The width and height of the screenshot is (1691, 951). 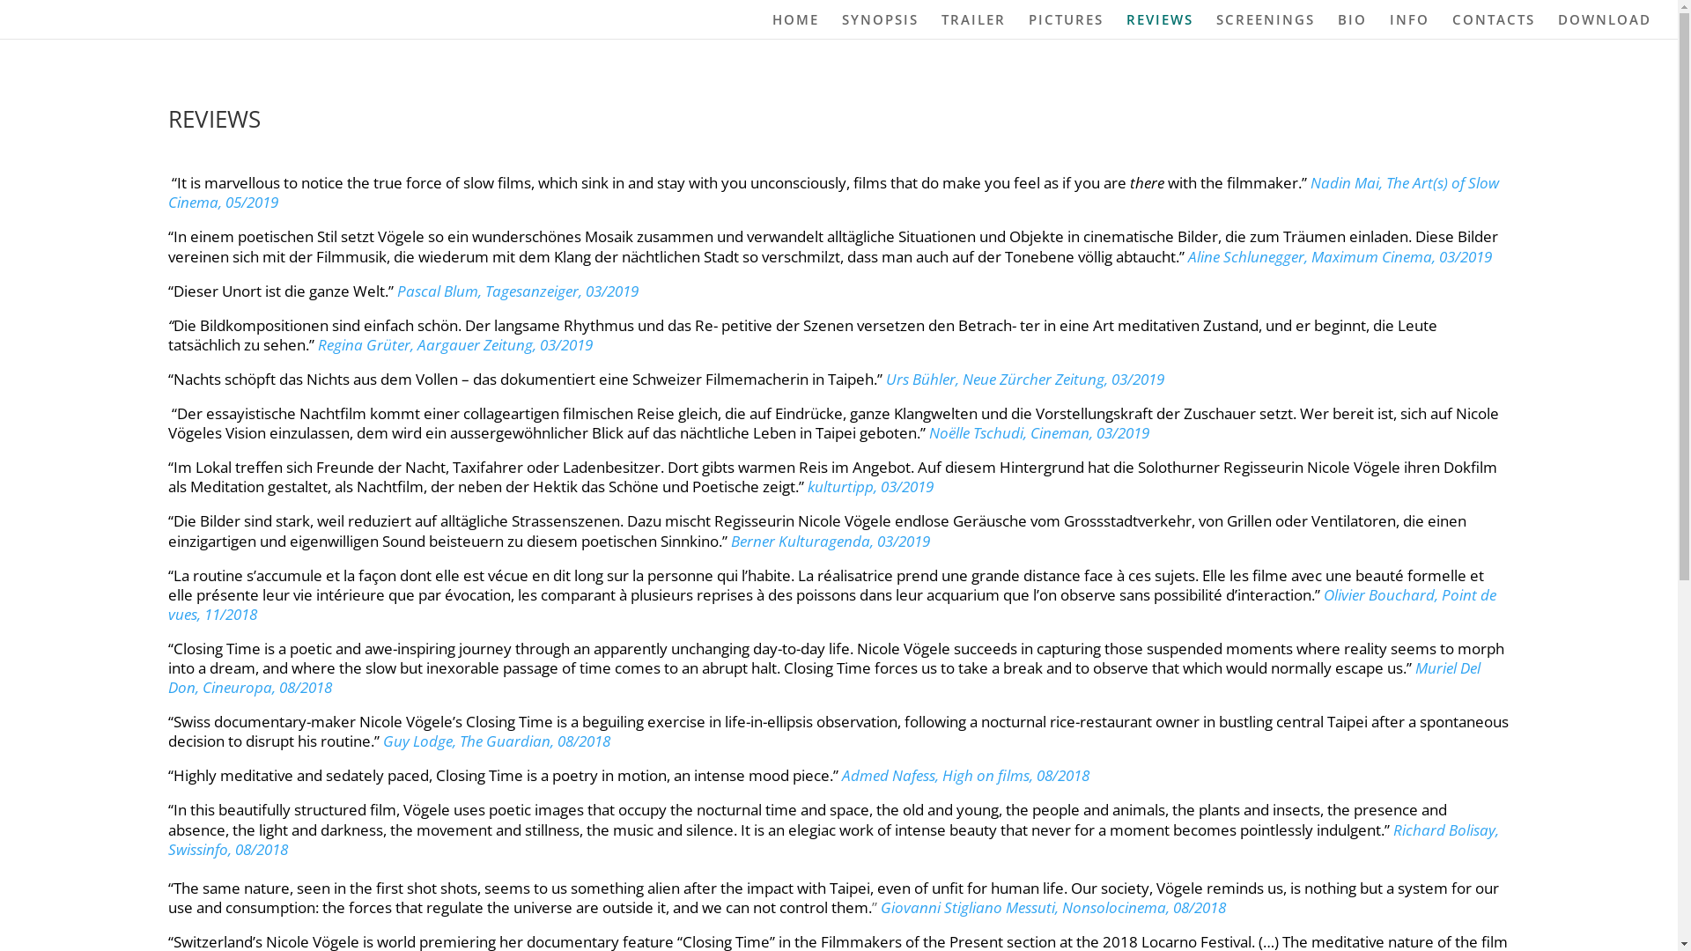 I want to click on DOWNLOAD, so click(x=1605, y=26).